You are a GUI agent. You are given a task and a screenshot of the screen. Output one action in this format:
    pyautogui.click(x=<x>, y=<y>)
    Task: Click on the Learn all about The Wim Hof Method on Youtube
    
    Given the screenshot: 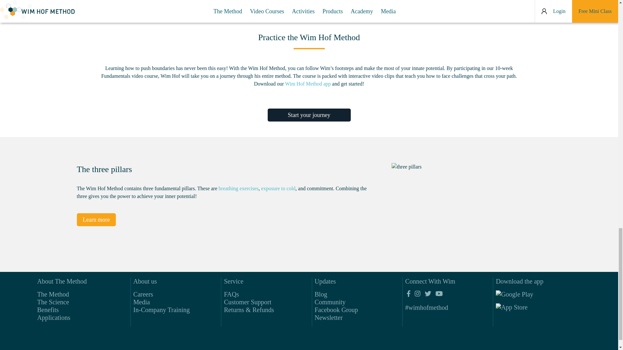 What is the action you would take?
    pyautogui.click(x=439, y=294)
    